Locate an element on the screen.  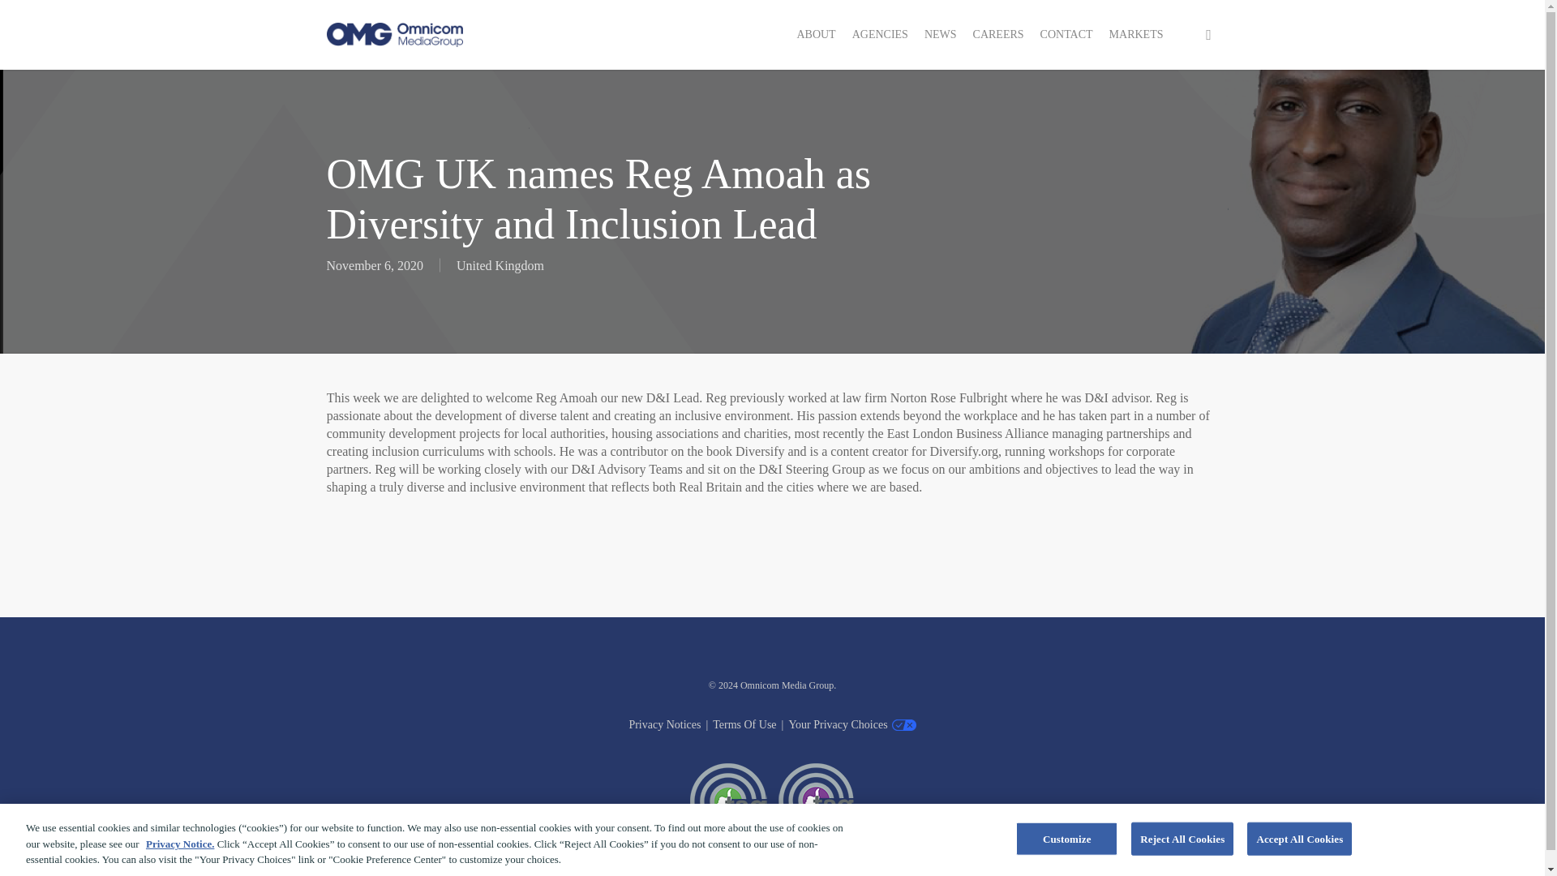
CONTACT is located at coordinates (1066, 34).